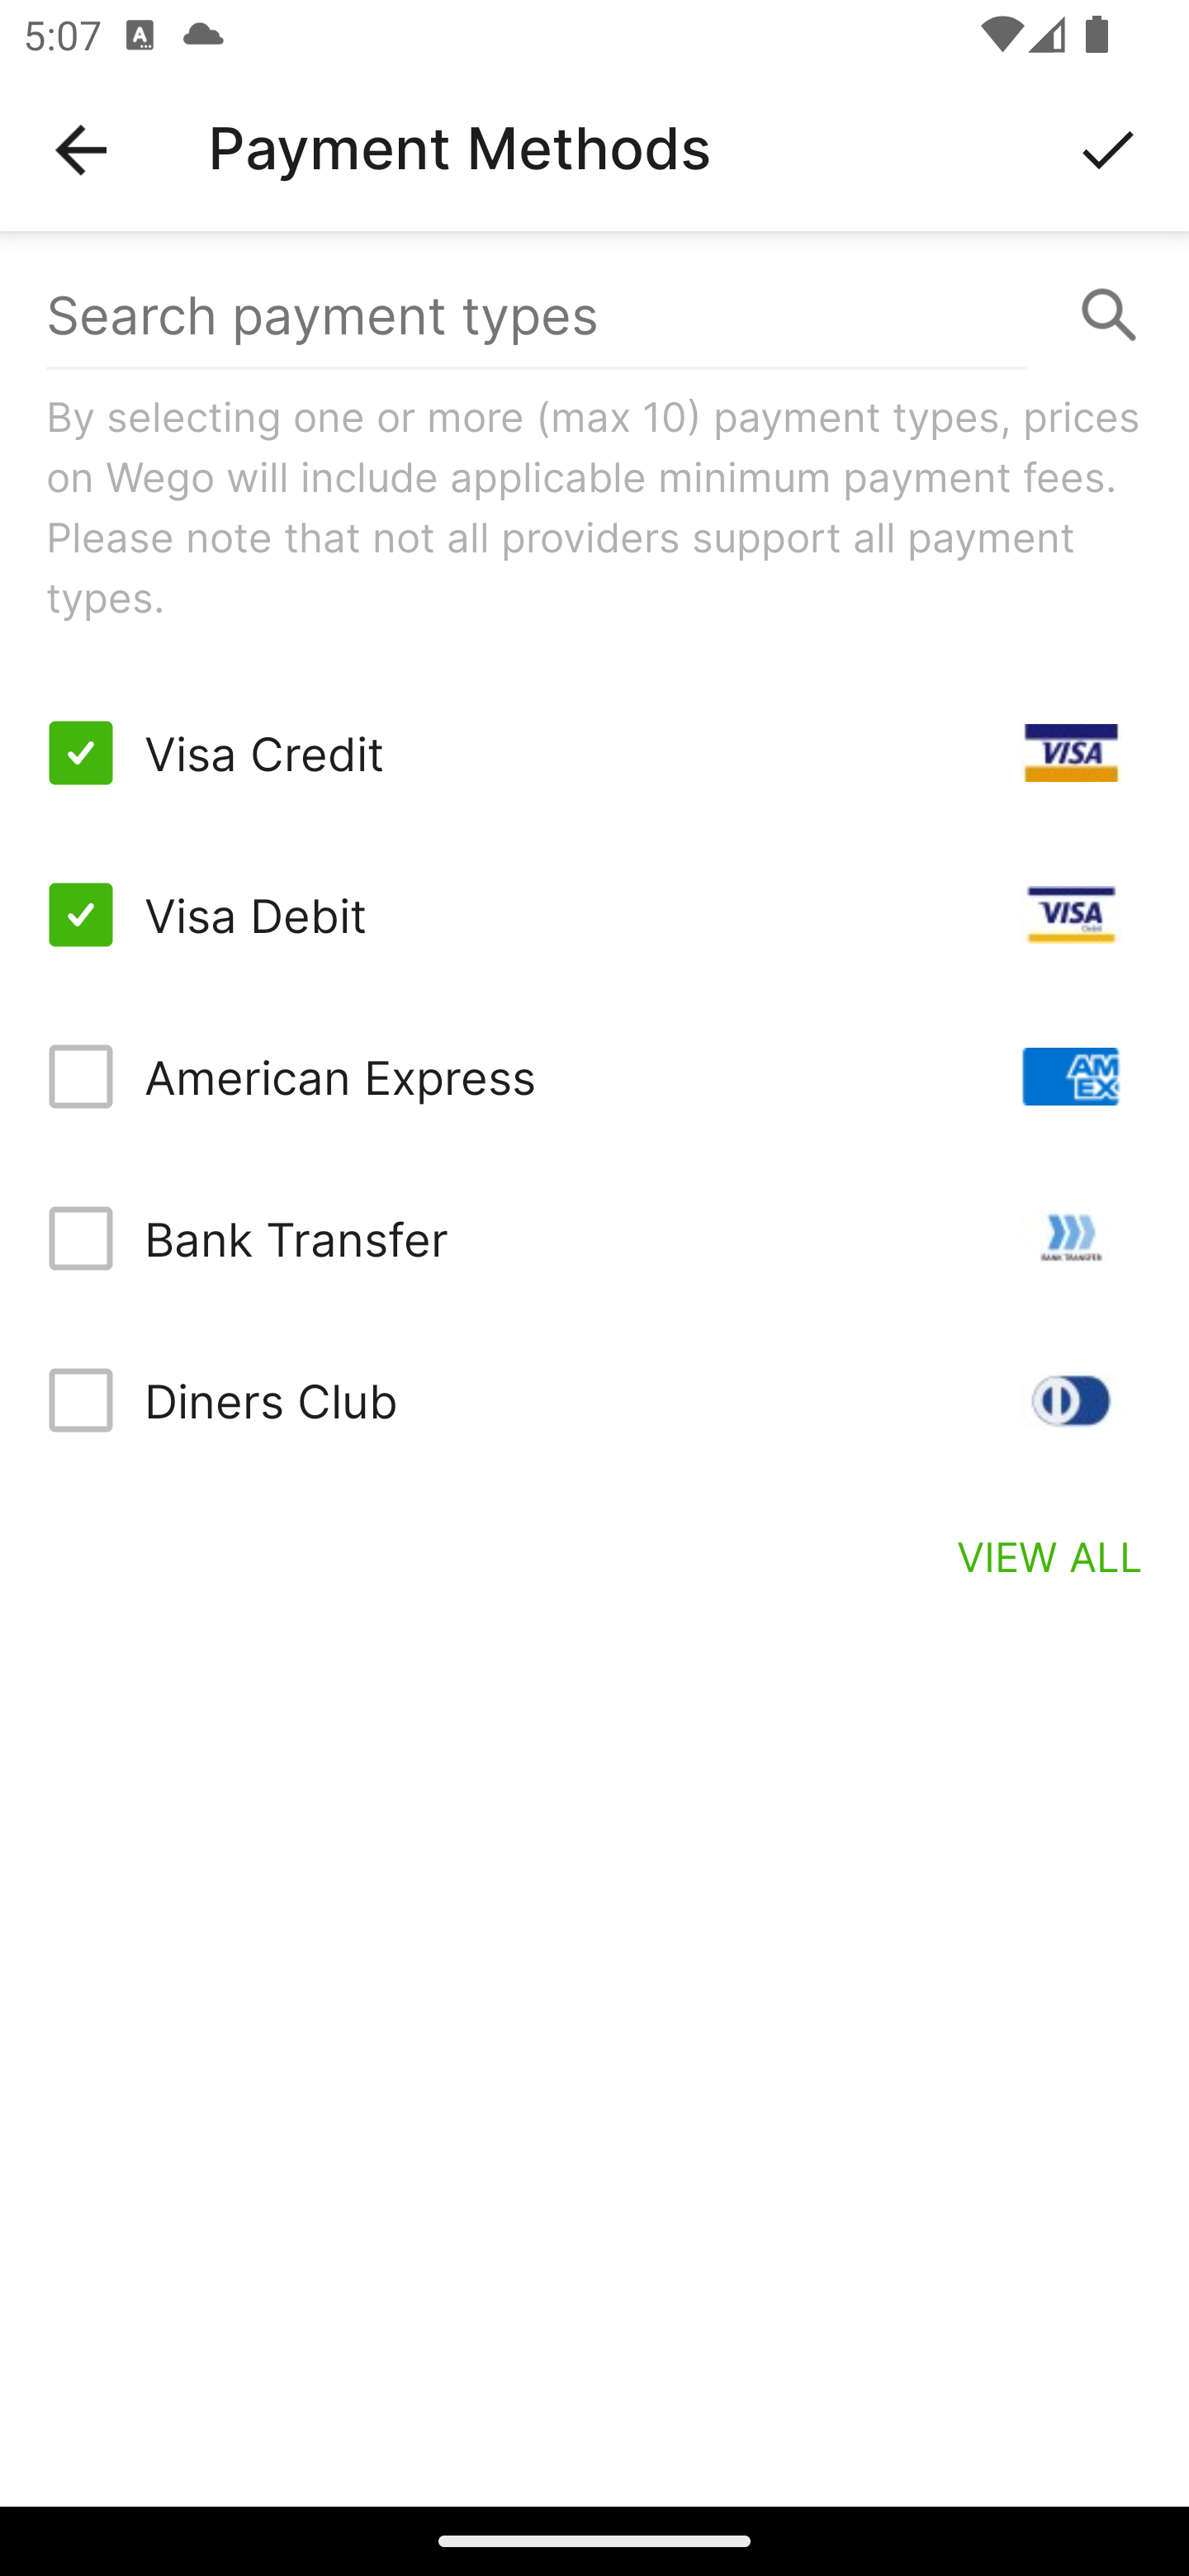 This screenshot has height=2576, width=1189. What do you see at coordinates (594, 1077) in the screenshot?
I see `American Express` at bounding box center [594, 1077].